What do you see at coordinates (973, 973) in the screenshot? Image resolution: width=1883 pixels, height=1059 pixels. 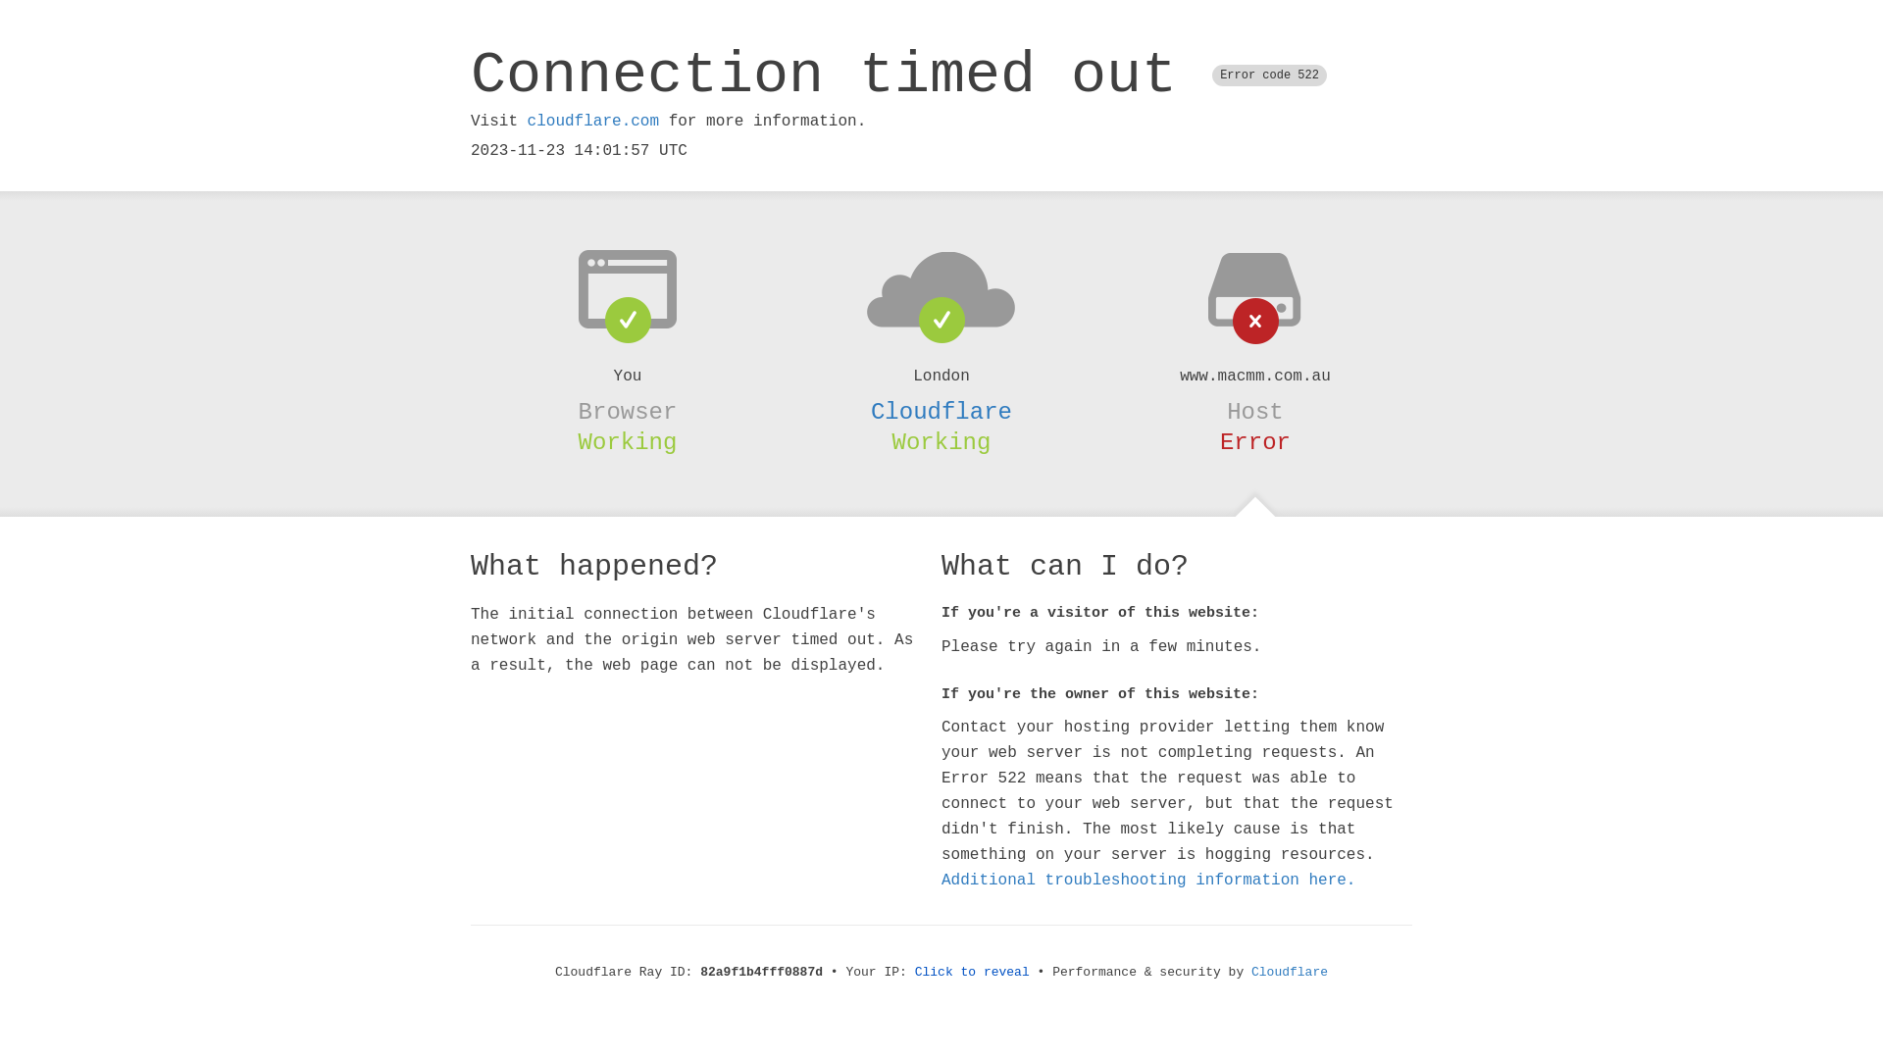 I see `Click to reveal` at bounding box center [973, 973].